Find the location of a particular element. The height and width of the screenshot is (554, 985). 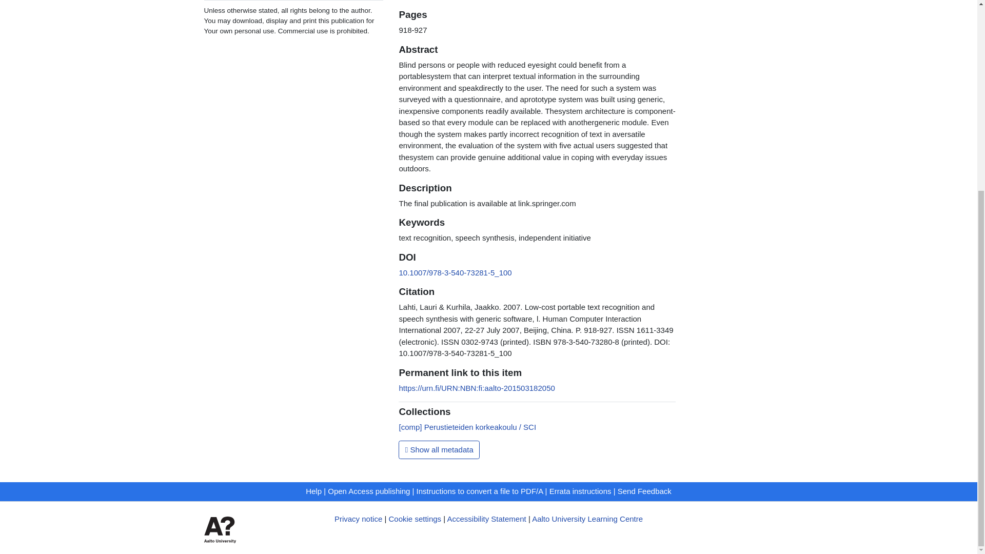

Privacy notice is located at coordinates (358, 519).